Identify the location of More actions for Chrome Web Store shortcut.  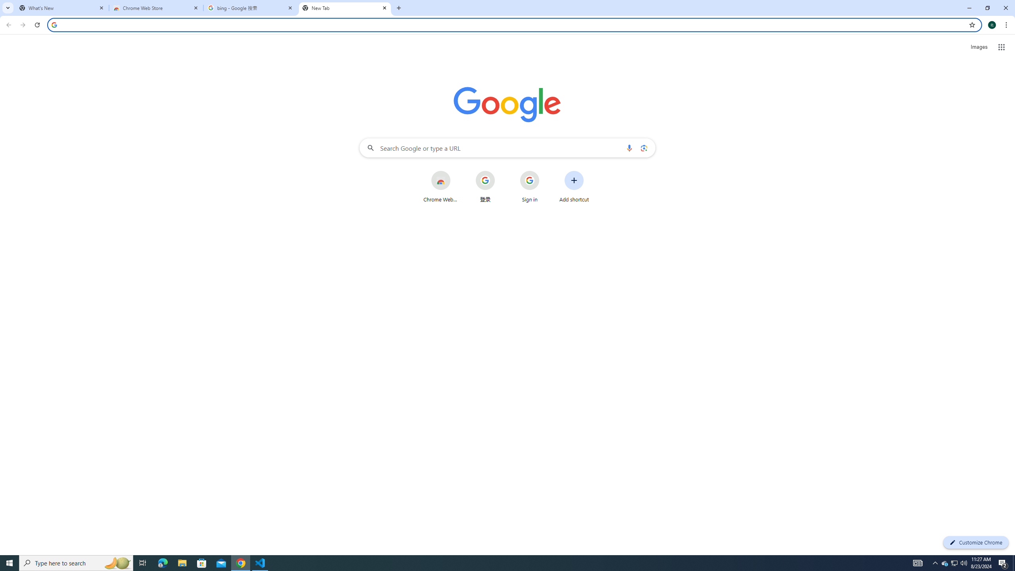
(457, 171).